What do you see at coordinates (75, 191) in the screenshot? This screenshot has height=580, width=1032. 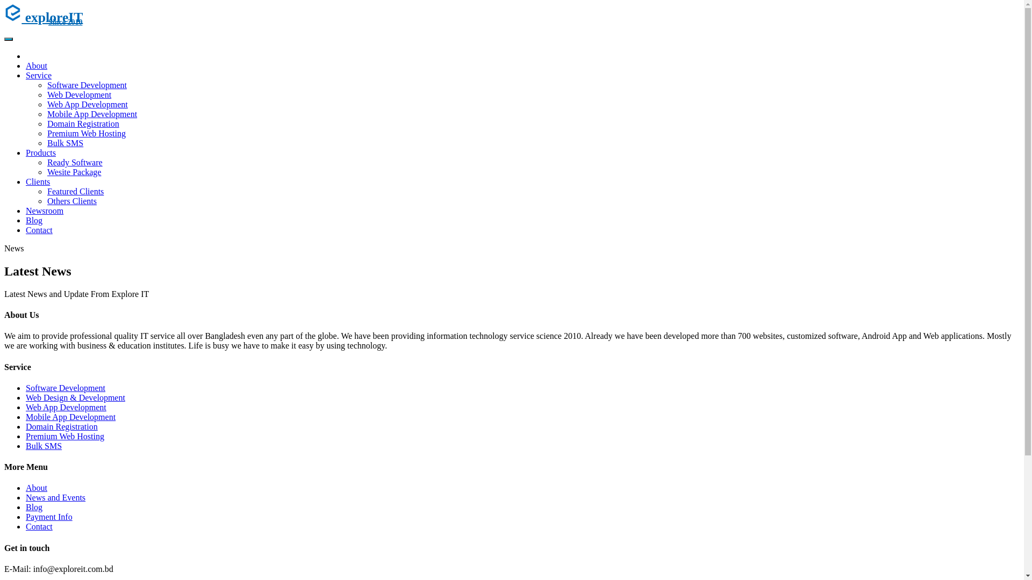 I see `Featured Clients` at bounding box center [75, 191].